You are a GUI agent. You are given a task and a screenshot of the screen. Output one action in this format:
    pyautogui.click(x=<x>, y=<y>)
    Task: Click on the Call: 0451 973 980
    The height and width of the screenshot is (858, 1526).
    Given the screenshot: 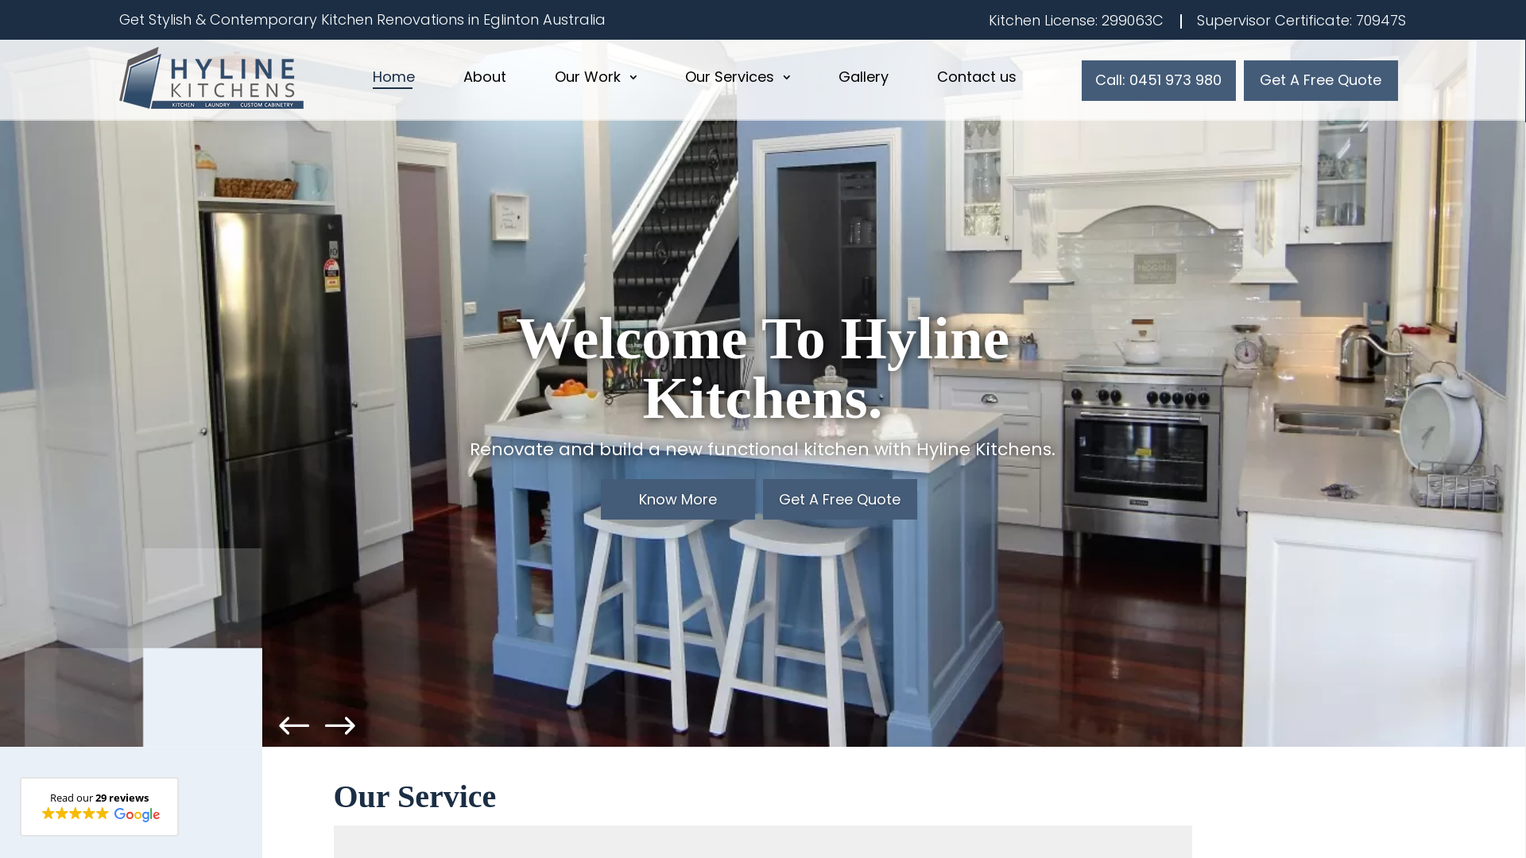 What is the action you would take?
    pyautogui.click(x=1159, y=81)
    